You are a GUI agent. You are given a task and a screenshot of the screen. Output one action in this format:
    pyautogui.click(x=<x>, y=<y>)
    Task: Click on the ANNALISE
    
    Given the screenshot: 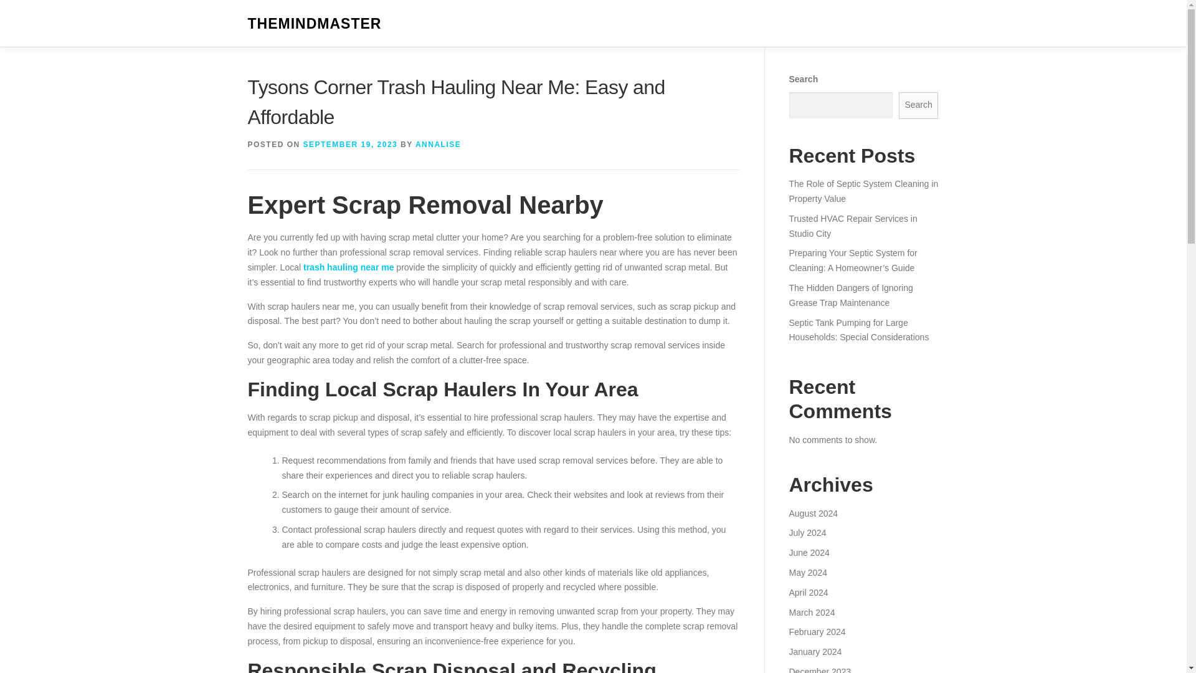 What is the action you would take?
    pyautogui.click(x=437, y=144)
    